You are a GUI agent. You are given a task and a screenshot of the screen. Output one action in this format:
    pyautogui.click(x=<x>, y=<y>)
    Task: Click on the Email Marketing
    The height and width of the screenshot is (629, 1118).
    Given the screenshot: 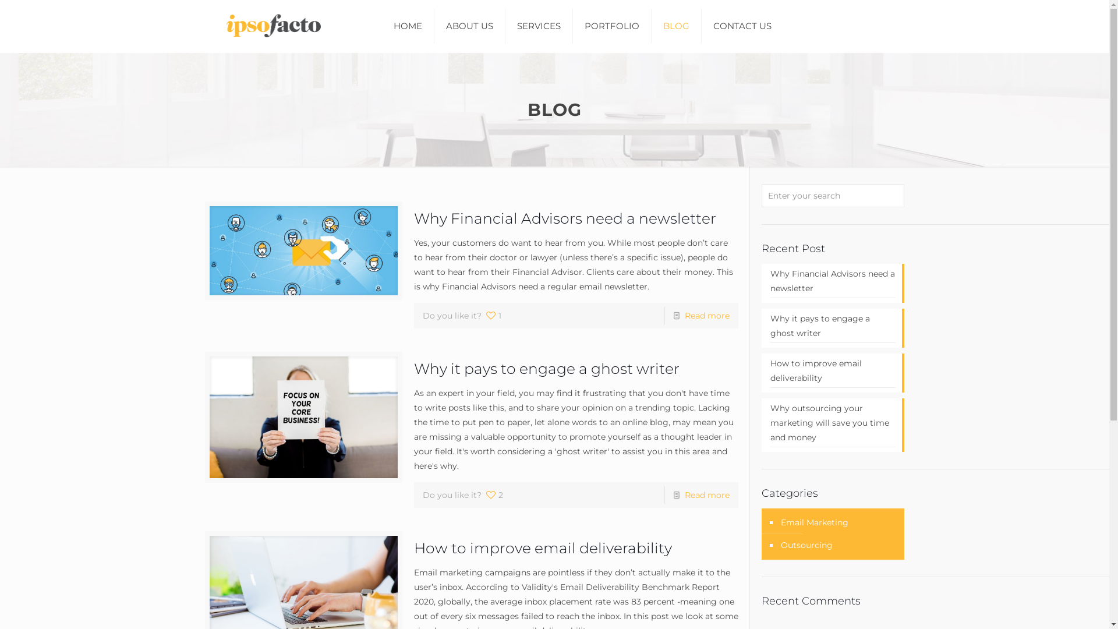 What is the action you would take?
    pyautogui.click(x=814, y=523)
    